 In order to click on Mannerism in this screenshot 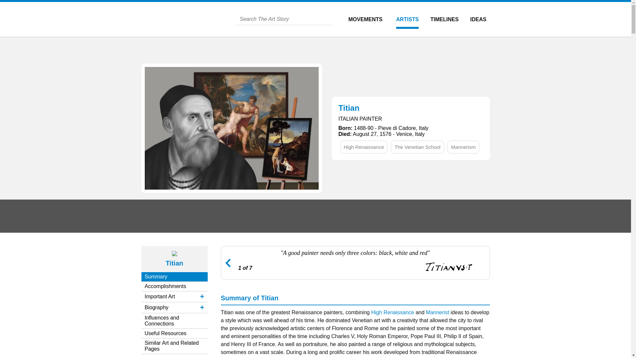, I will do `click(463, 147)`.